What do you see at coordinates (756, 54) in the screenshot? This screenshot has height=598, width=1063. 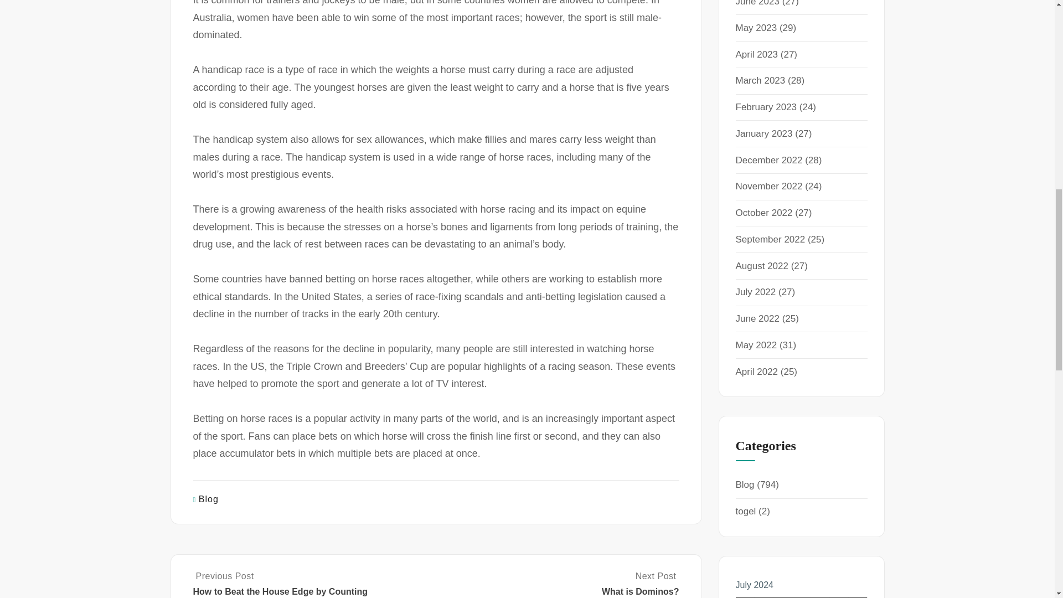 I see `April 2023` at bounding box center [756, 54].